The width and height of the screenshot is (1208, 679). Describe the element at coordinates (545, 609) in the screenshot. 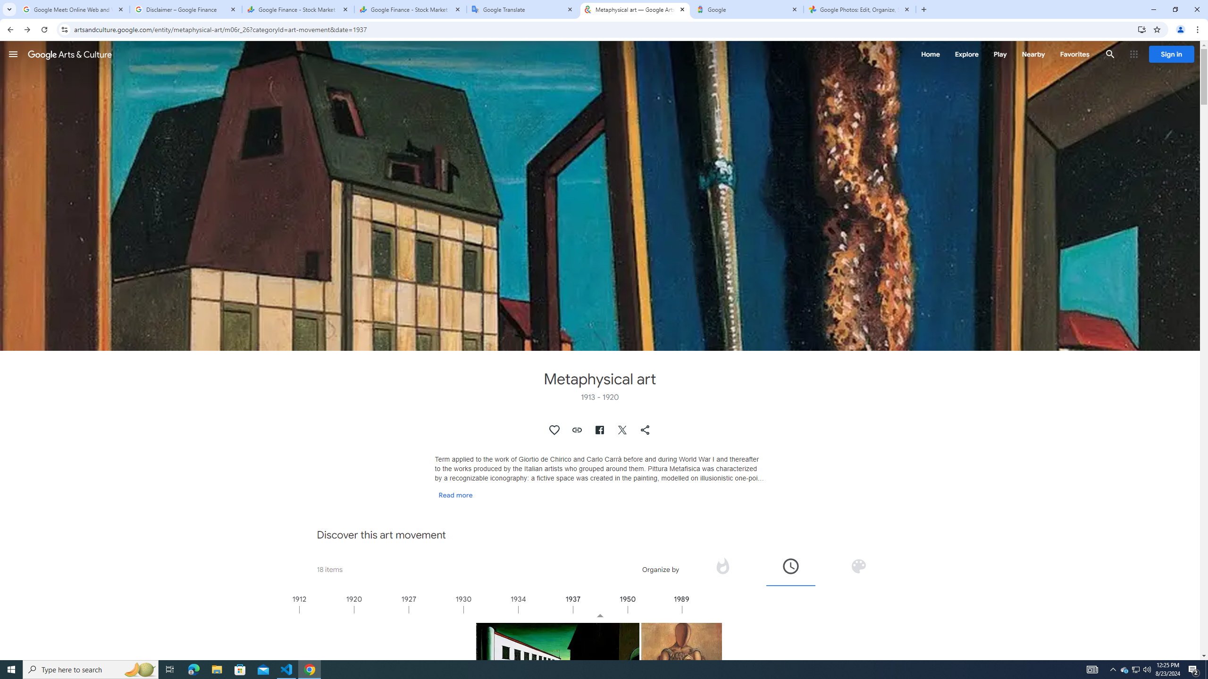

I see `1934` at that location.